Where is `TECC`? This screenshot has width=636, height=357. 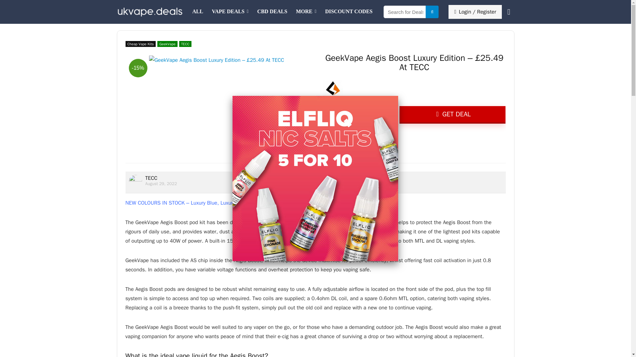 TECC is located at coordinates (185, 44).